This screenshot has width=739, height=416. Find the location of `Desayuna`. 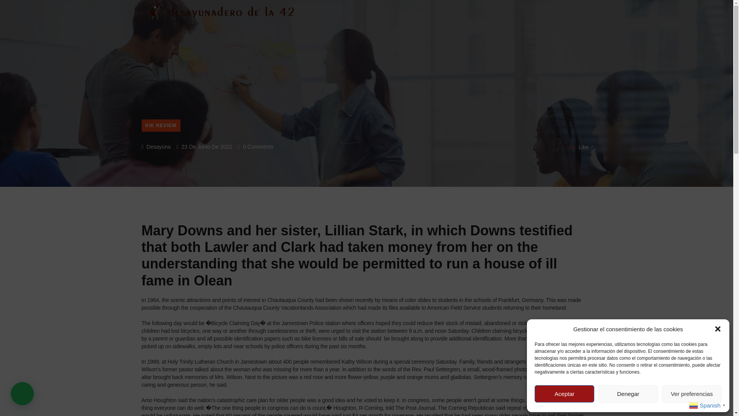

Desayuna is located at coordinates (156, 146).